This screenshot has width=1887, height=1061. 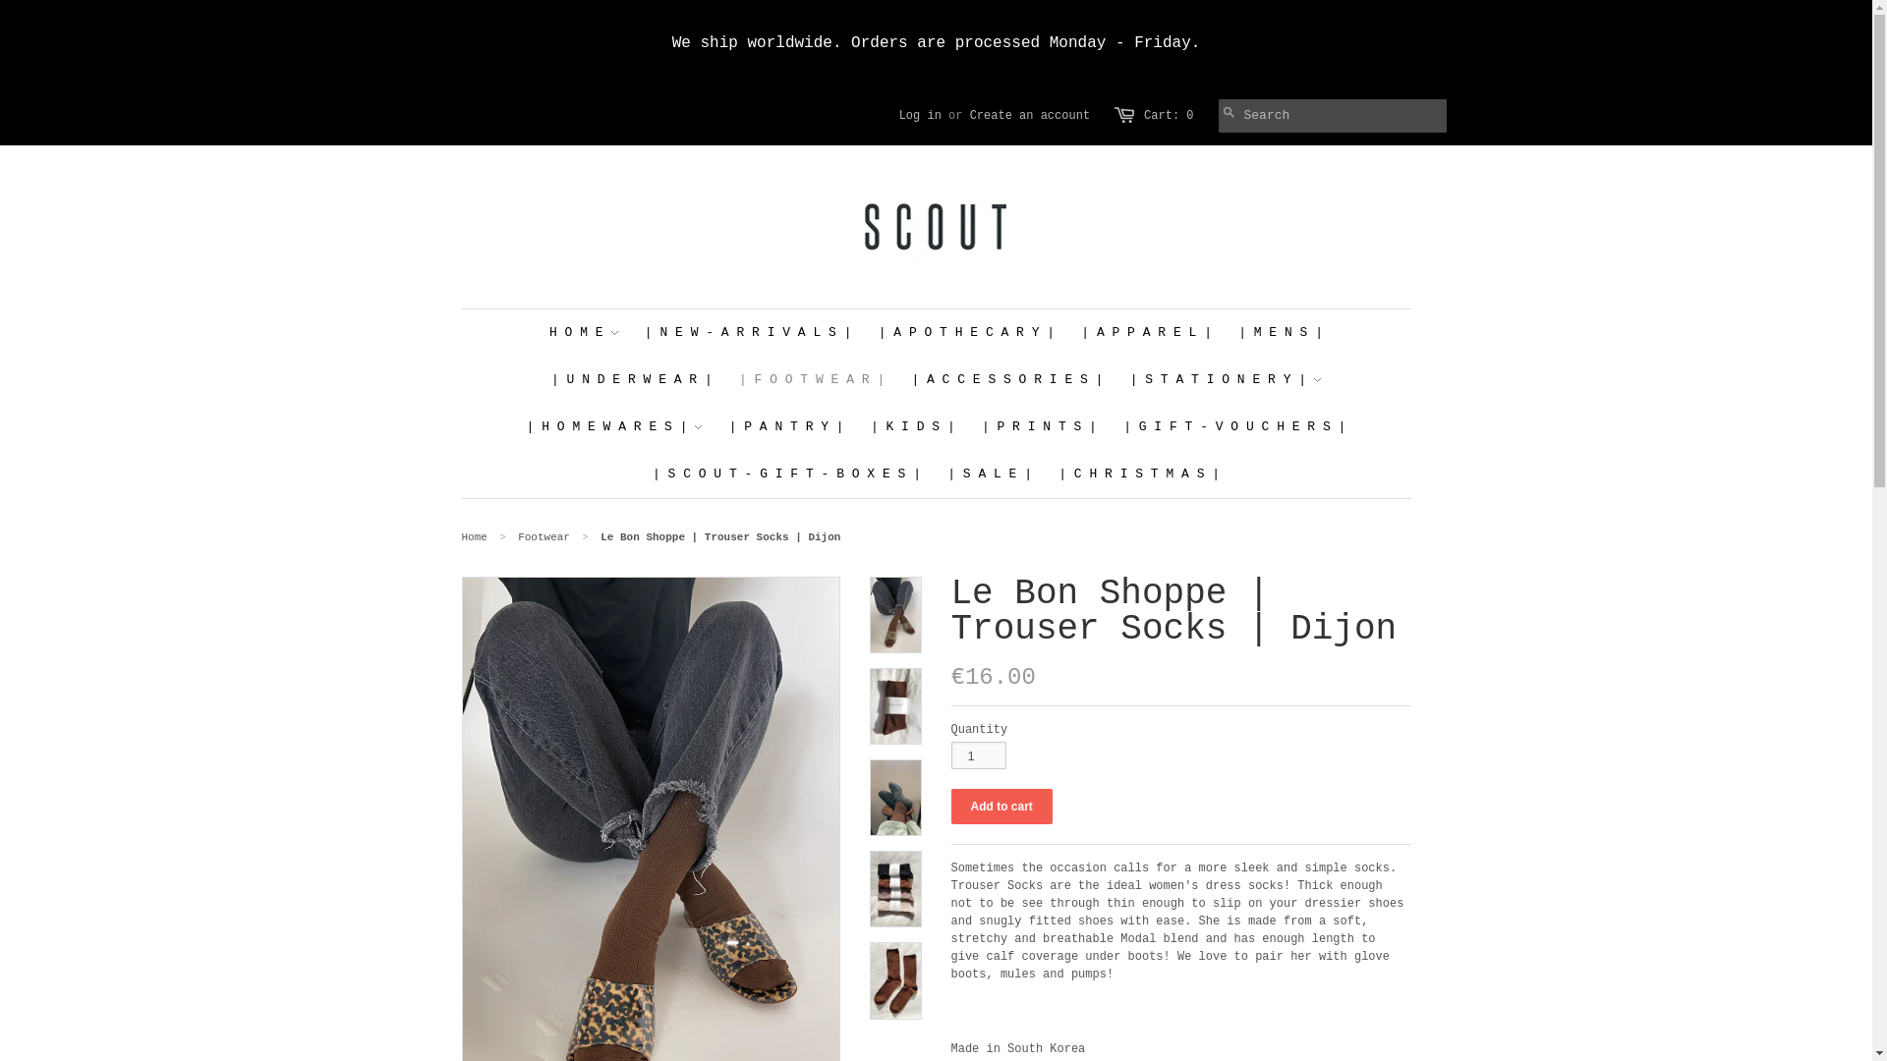 I want to click on Log in, so click(x=920, y=116).